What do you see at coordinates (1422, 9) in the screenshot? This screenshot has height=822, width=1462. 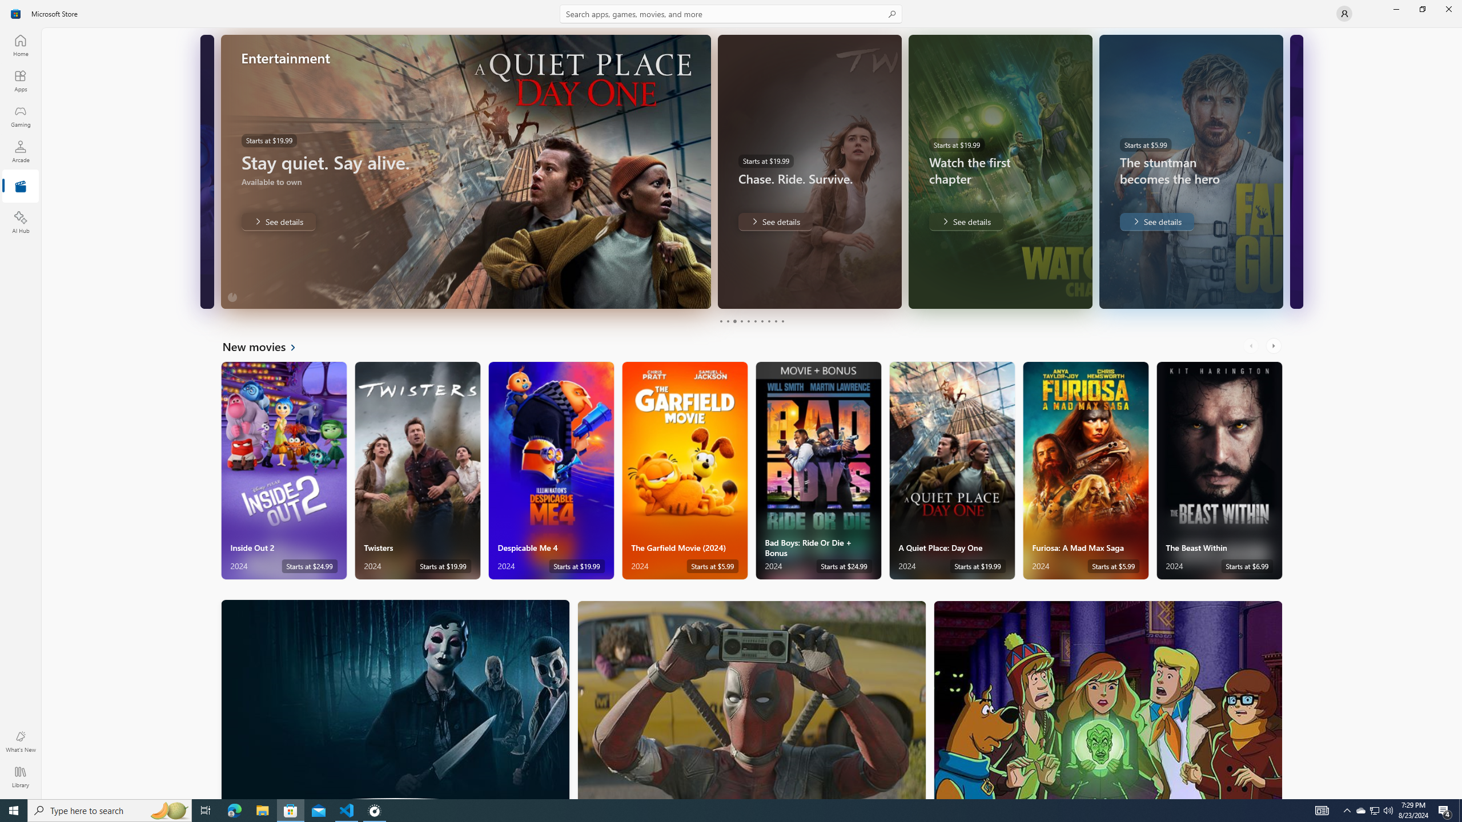 I see `Restore Microsoft Store` at bounding box center [1422, 9].